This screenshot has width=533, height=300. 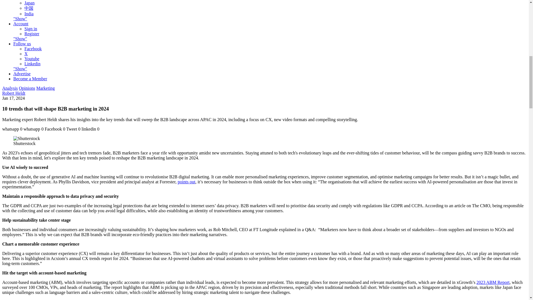 I want to click on Follow us, so click(x=22, y=44).